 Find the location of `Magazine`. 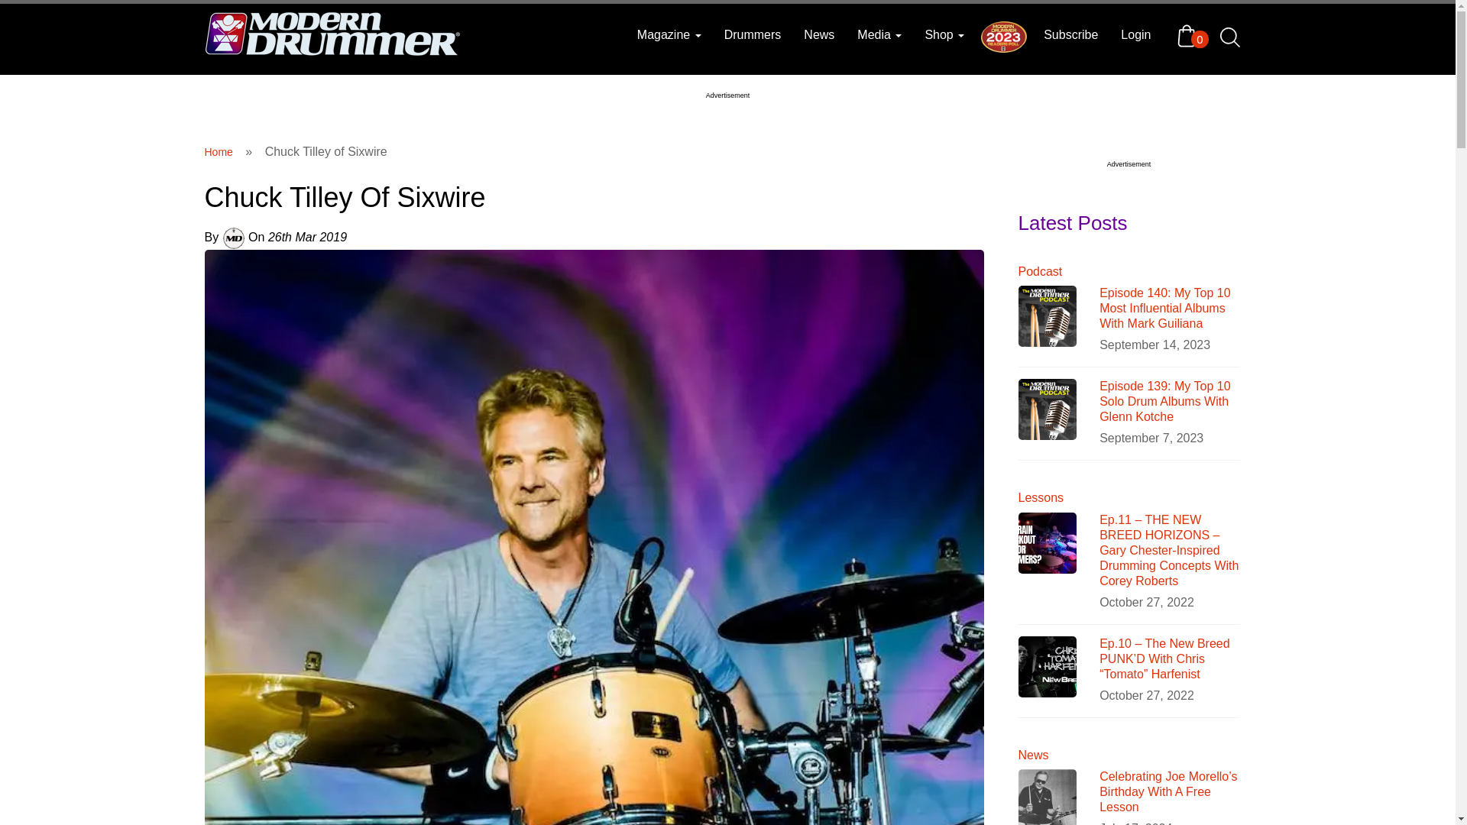

Magazine is located at coordinates (669, 35).